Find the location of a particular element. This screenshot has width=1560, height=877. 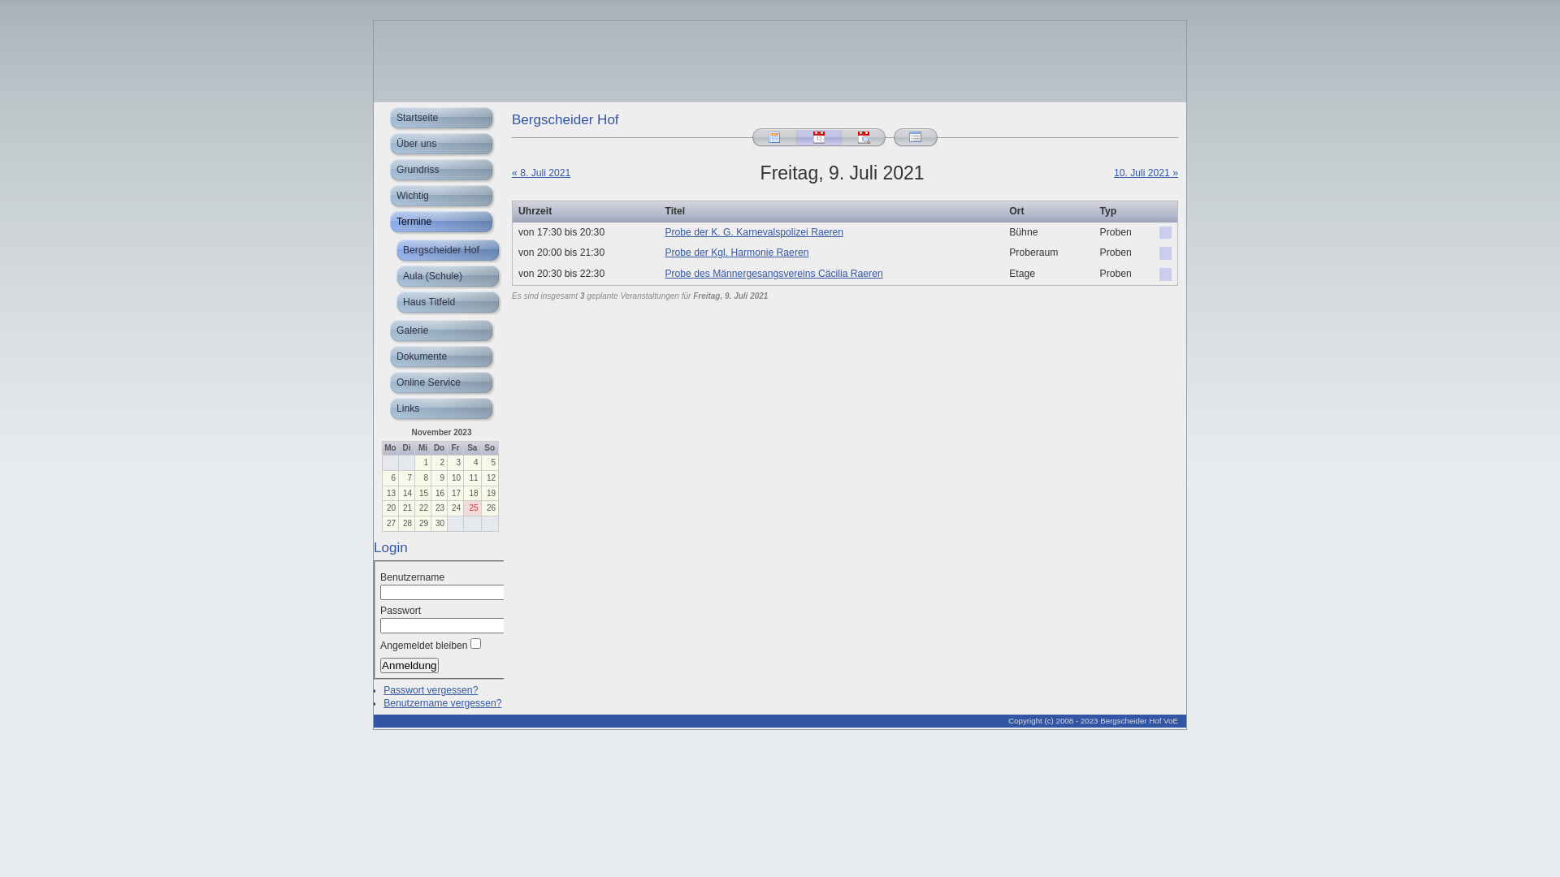

Tagesansicht is located at coordinates (819, 138).